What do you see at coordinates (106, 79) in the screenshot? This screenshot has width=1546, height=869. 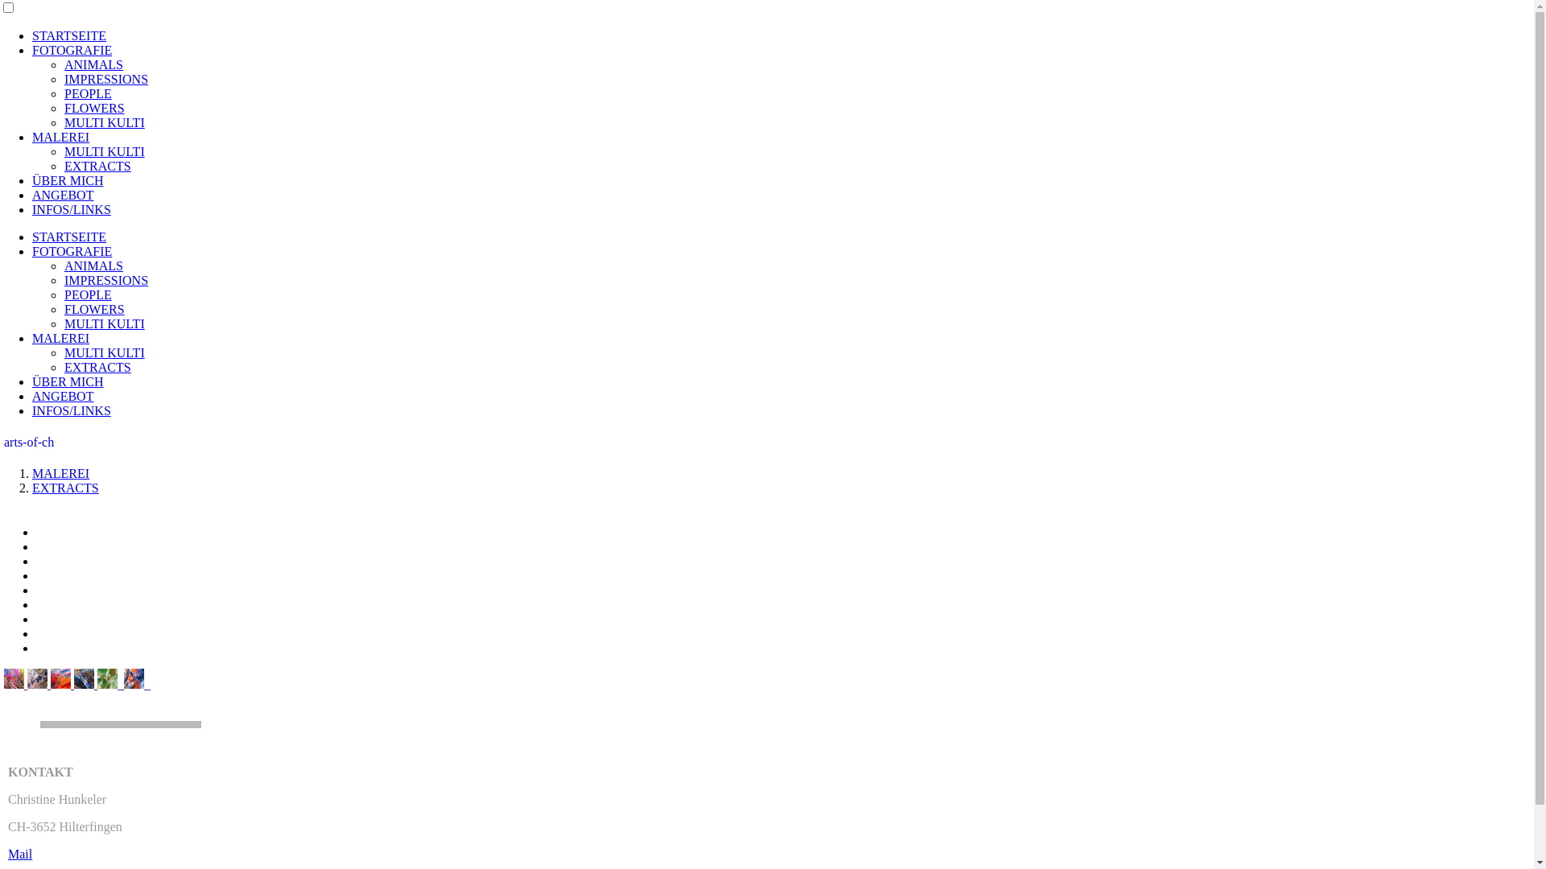 I see `IMPRESSIONS` at bounding box center [106, 79].